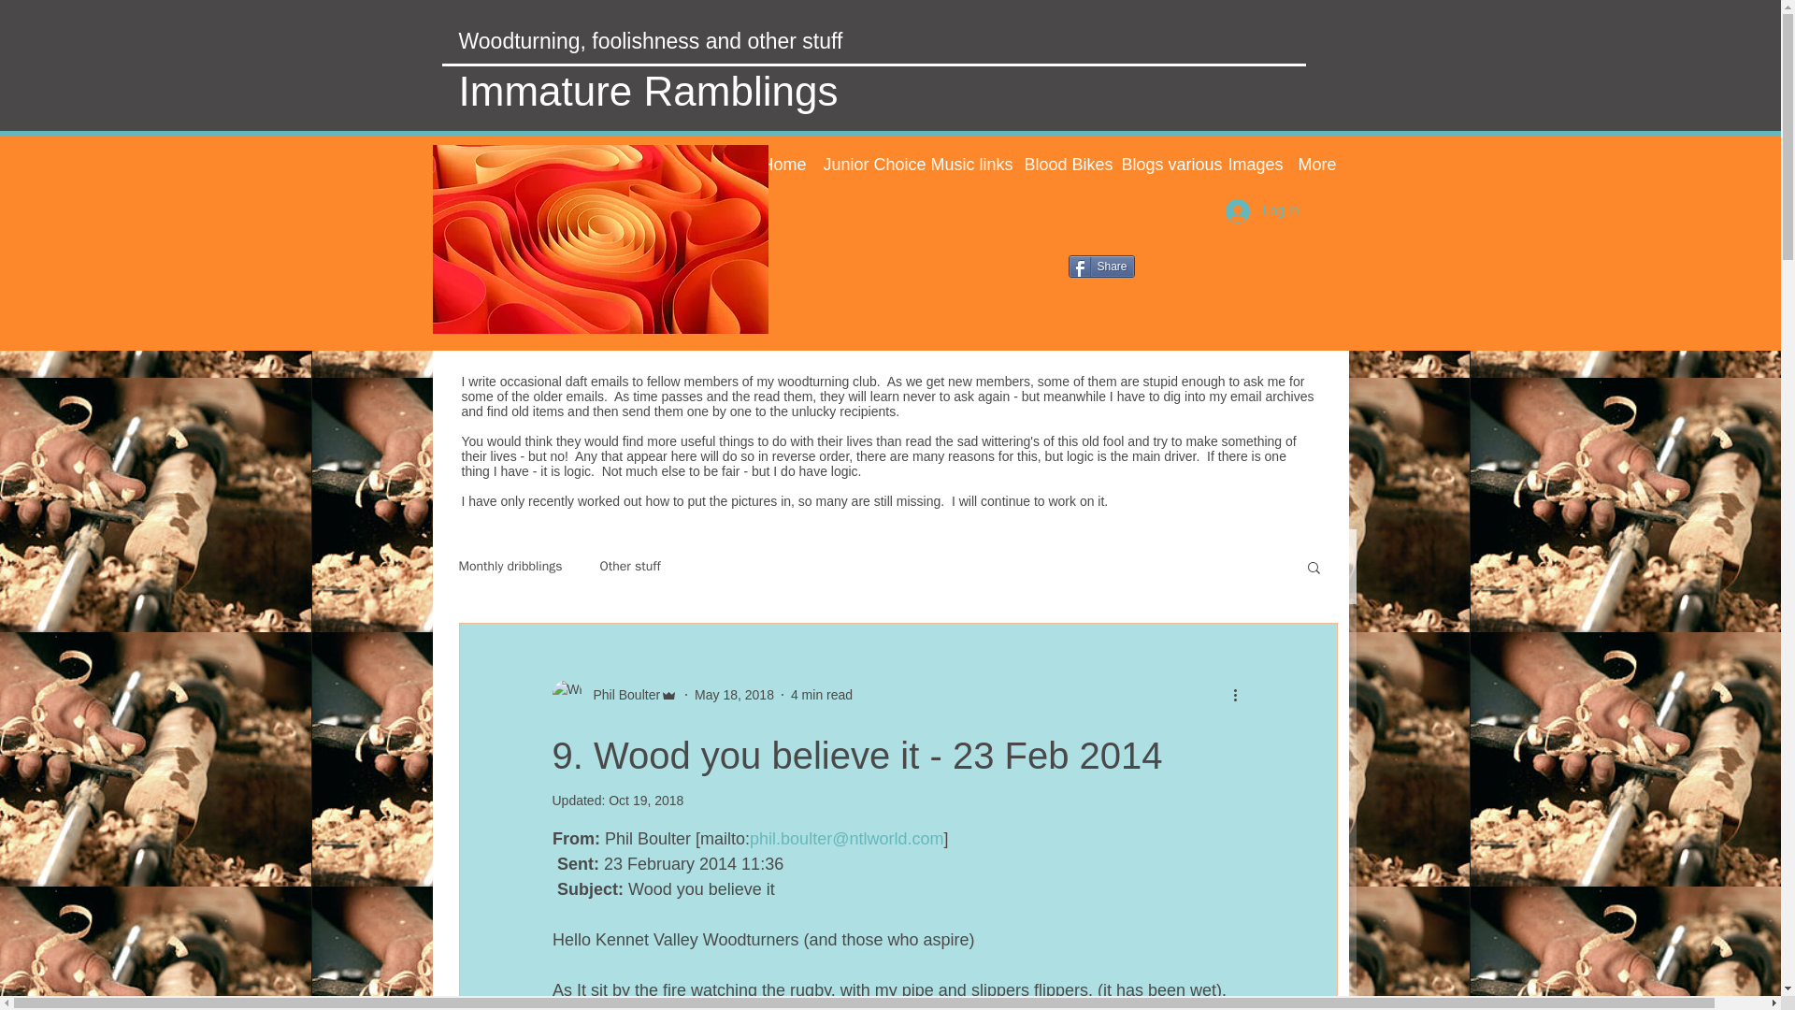 The image size is (1795, 1010). I want to click on Share, so click(1101, 267).